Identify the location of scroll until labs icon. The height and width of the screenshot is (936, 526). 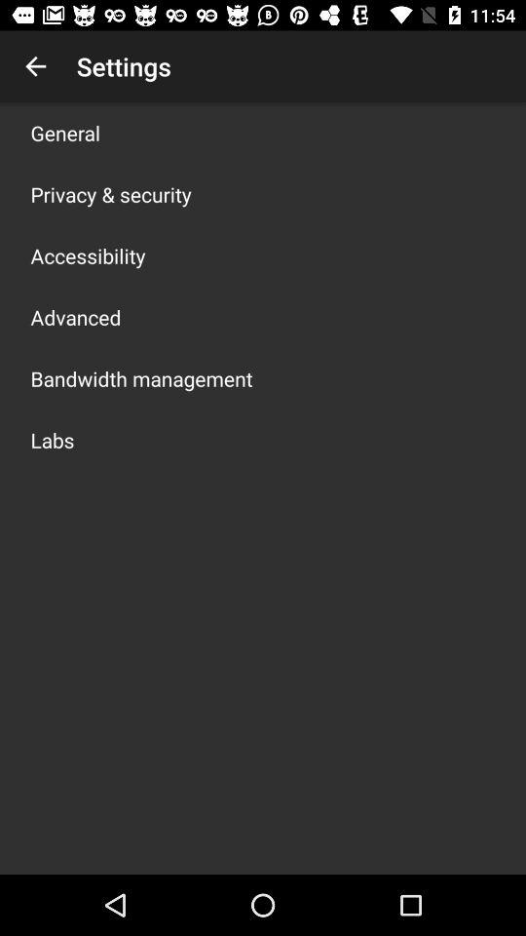
(53, 440).